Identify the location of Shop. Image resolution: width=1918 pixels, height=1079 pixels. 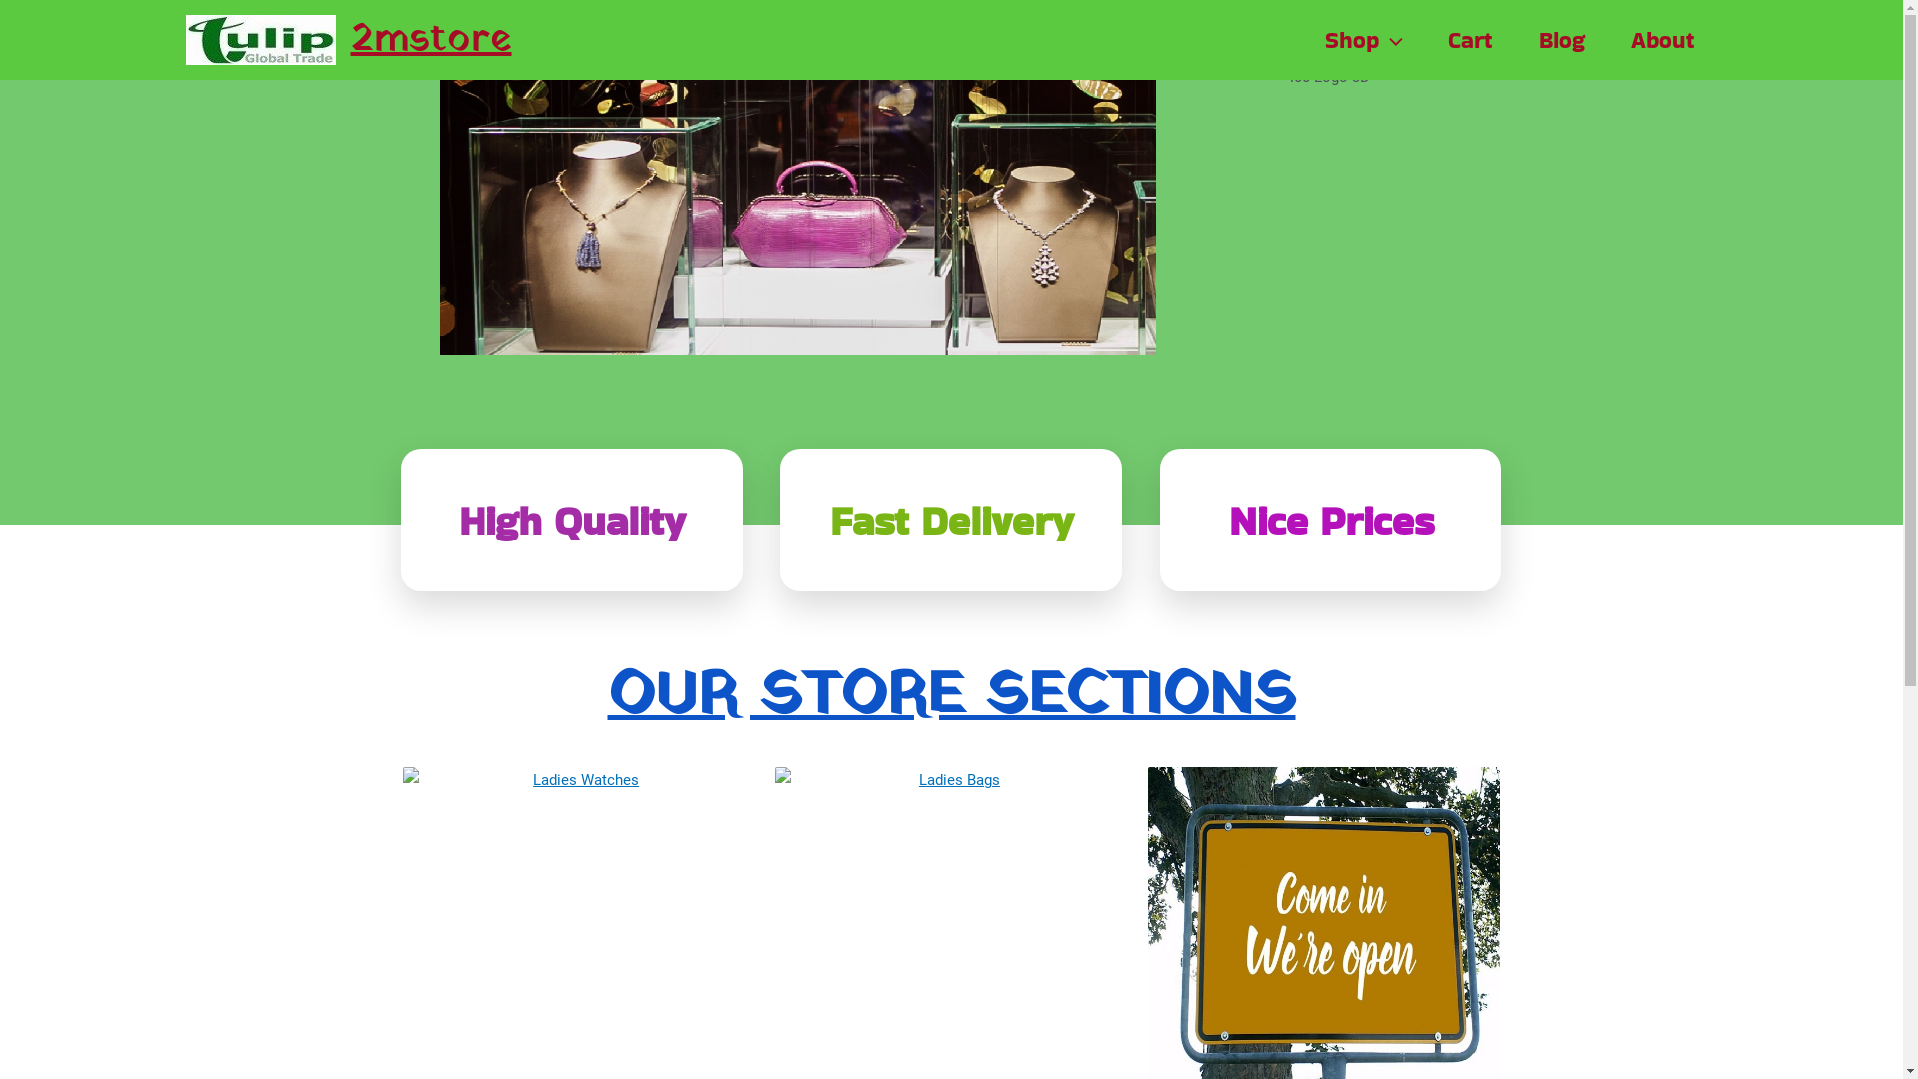
(1364, 40).